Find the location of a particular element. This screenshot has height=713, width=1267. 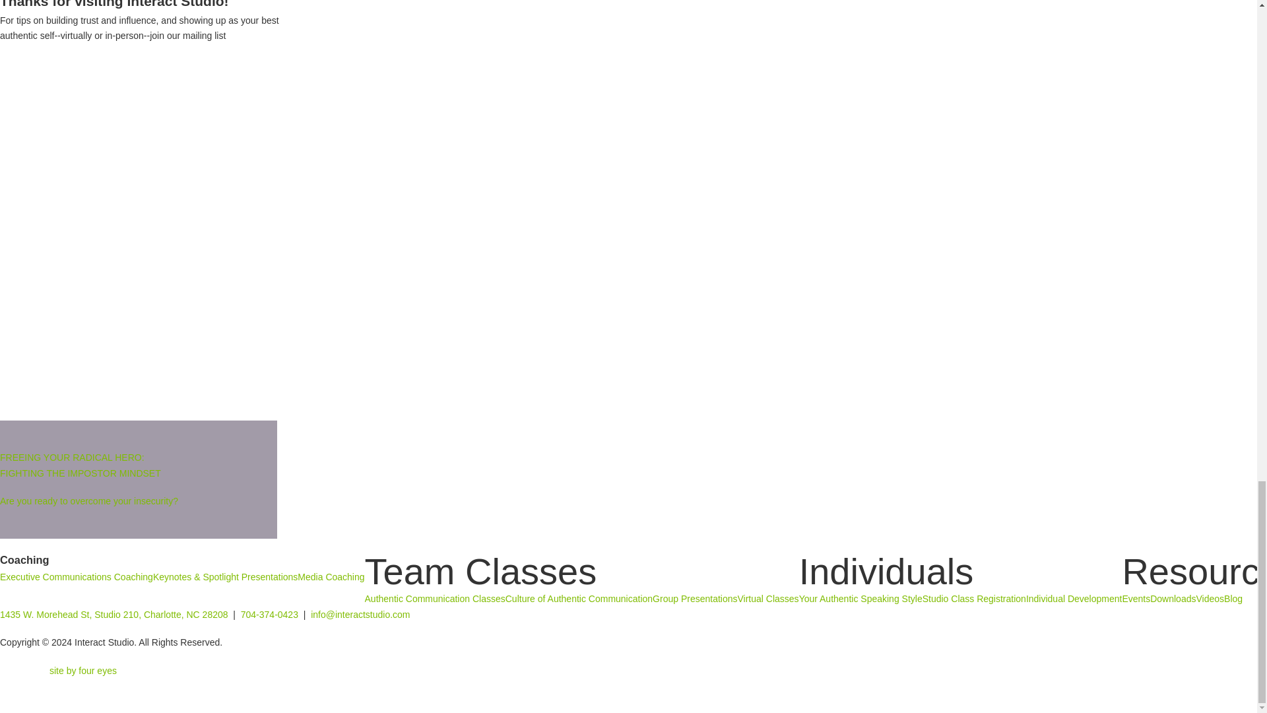

Studio Class Registration is located at coordinates (974, 599).